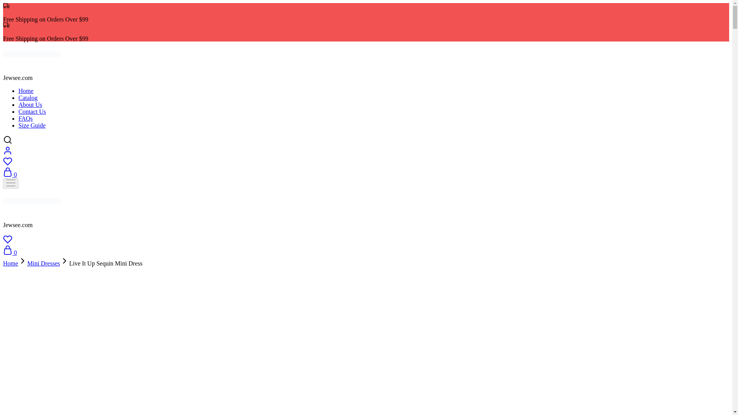  I want to click on 0, so click(10, 174).